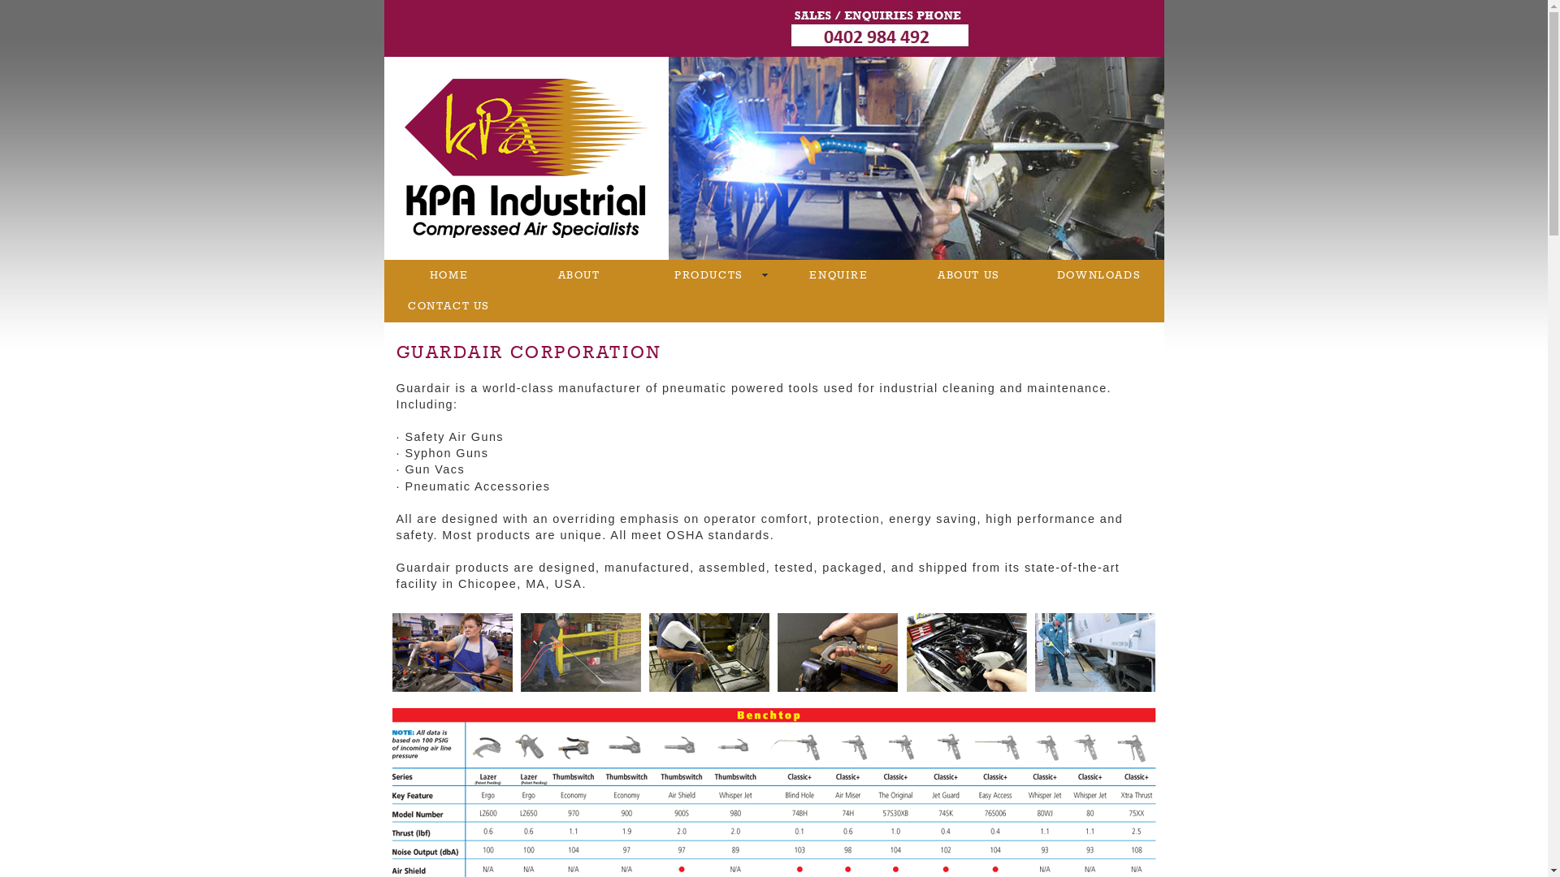 Image resolution: width=1560 pixels, height=877 pixels. Describe the element at coordinates (578, 275) in the screenshot. I see `ABOUT` at that location.